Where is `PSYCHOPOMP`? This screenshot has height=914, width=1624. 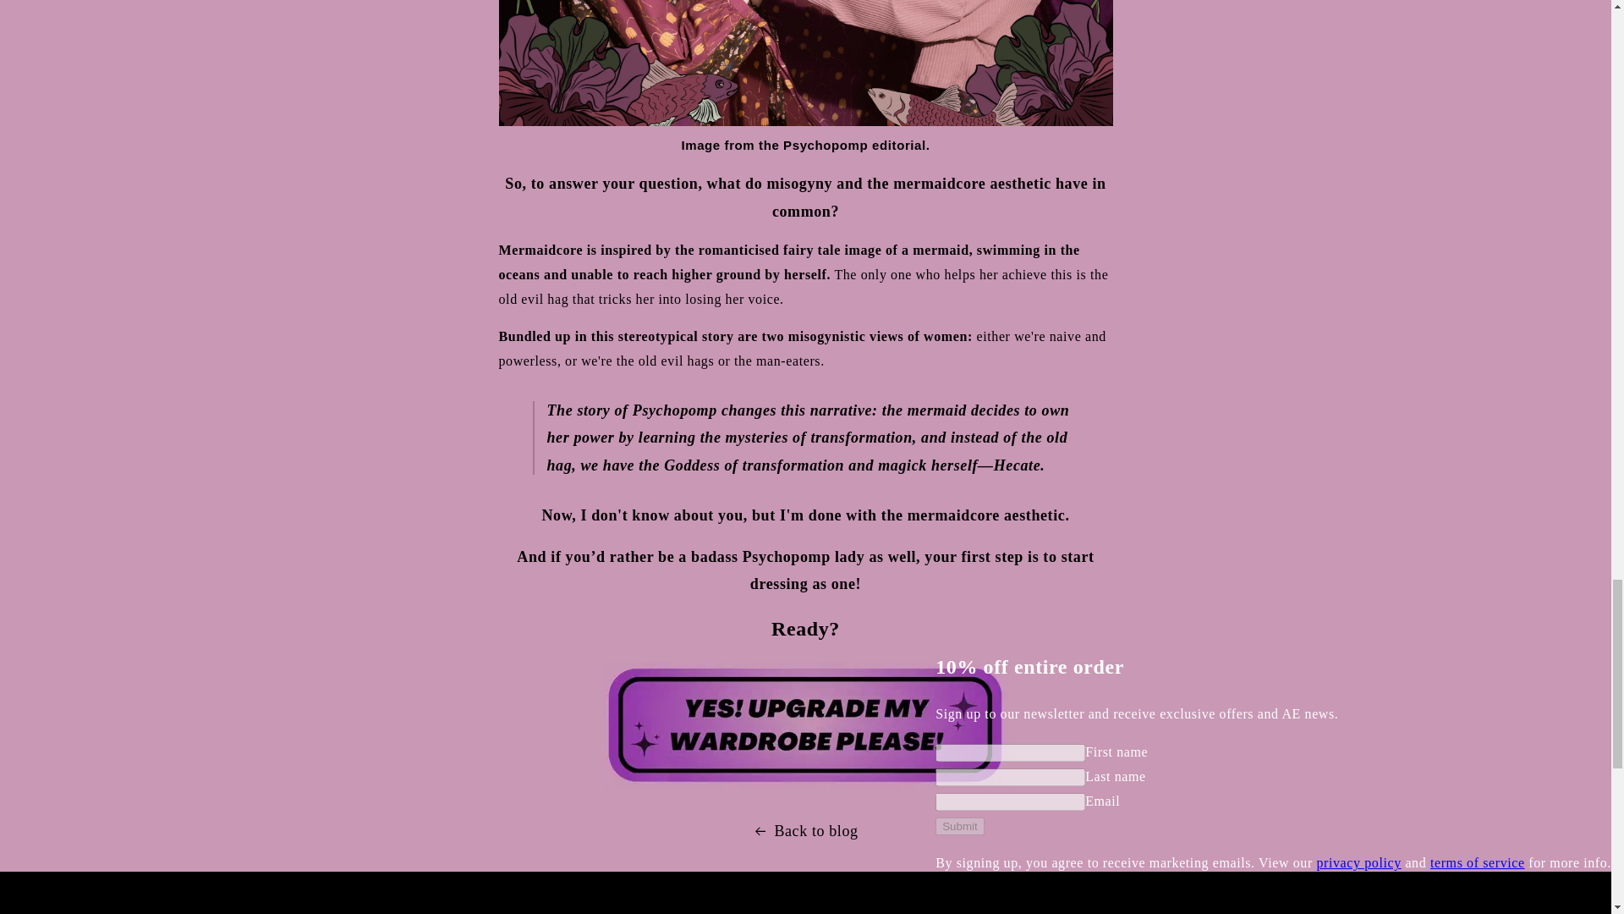 PSYCHOPOMP is located at coordinates (805, 757).